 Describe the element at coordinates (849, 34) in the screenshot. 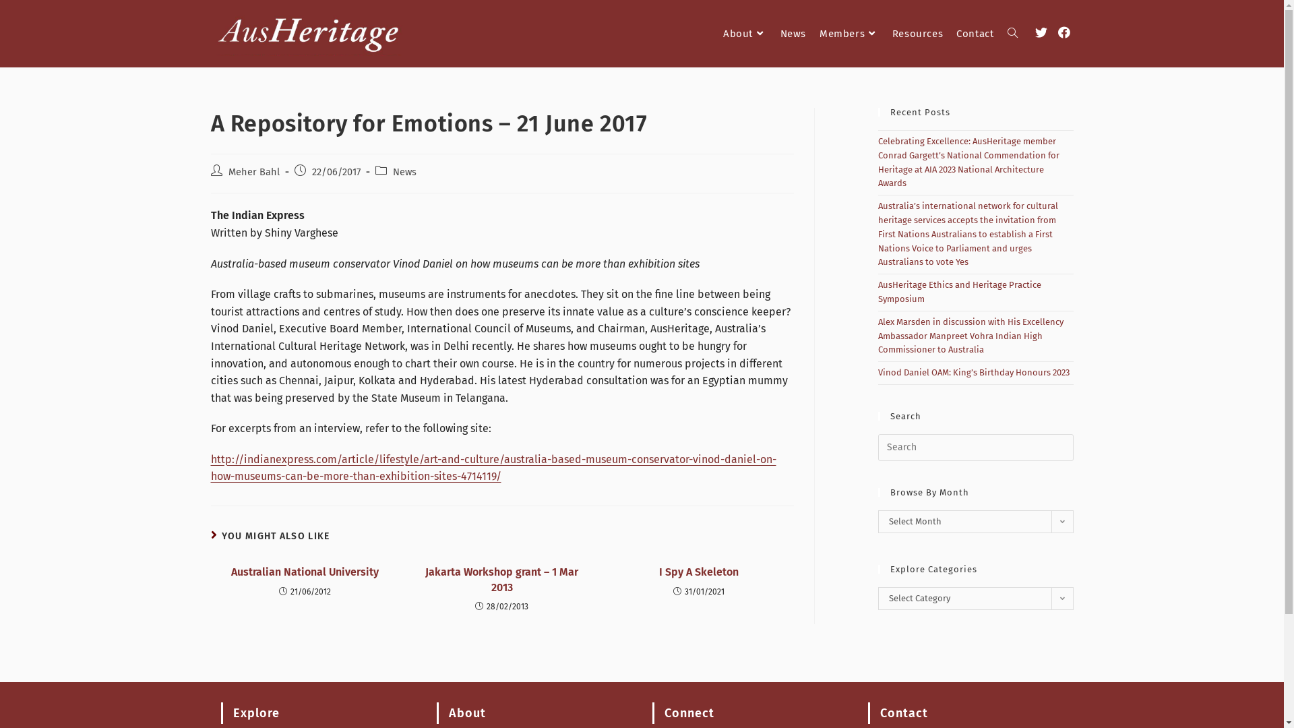

I see `Members` at that location.